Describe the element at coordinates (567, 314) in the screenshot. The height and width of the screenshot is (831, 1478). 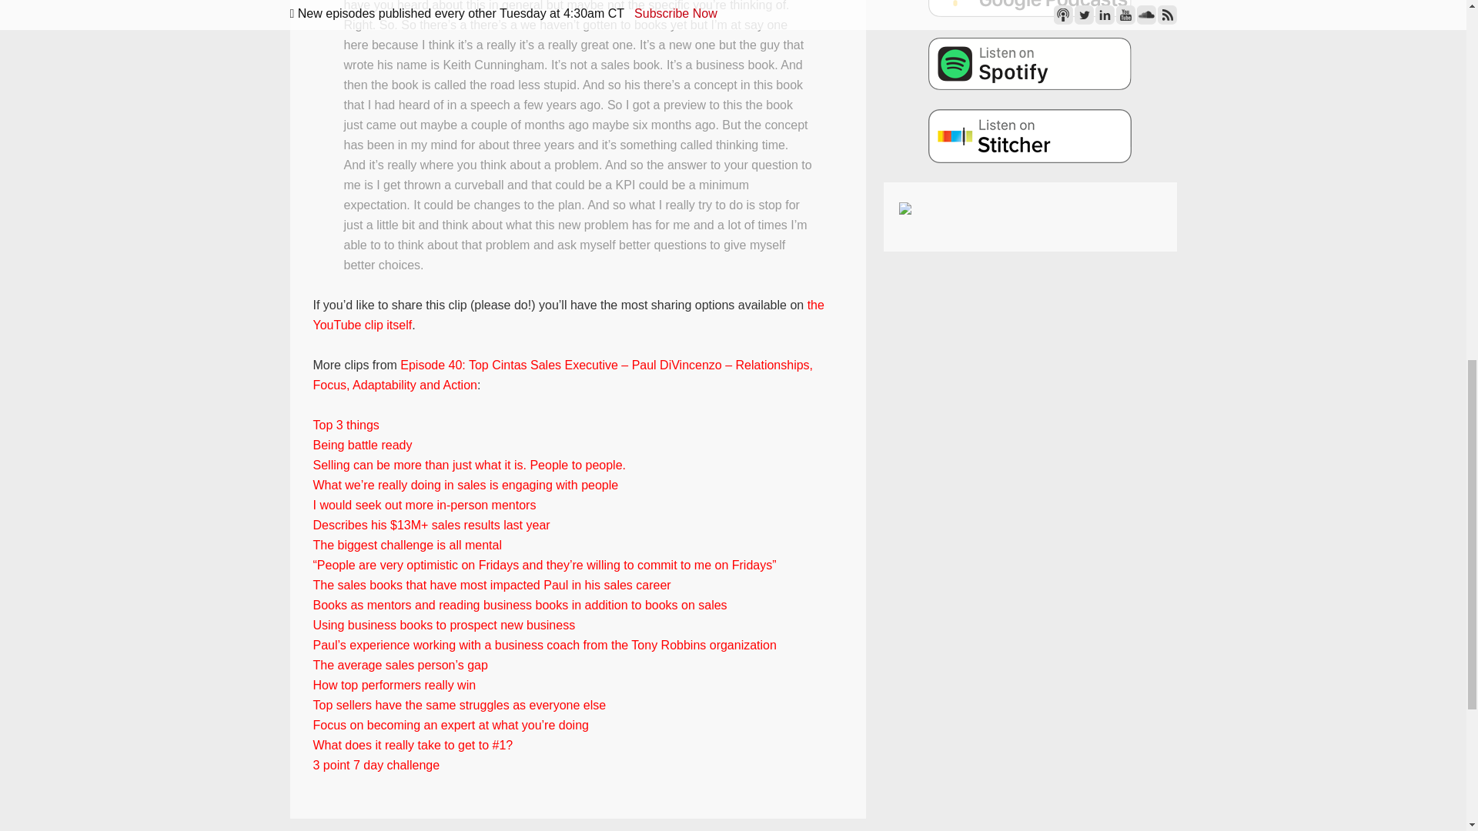
I see `the YouTube clip itself` at that location.